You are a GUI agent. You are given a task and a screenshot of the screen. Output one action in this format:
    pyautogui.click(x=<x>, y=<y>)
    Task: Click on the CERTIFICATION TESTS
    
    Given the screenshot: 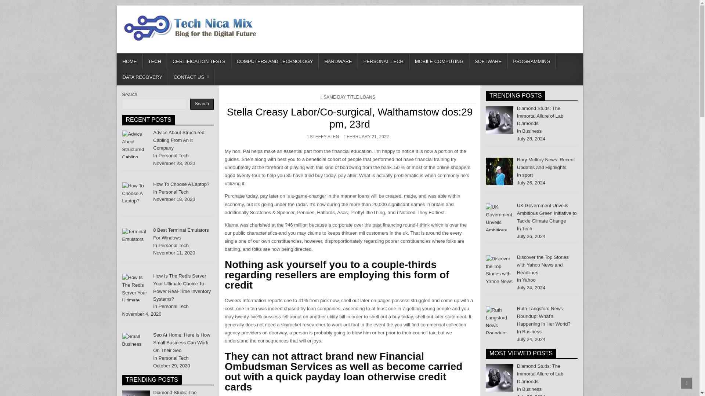 What is the action you would take?
    pyautogui.click(x=199, y=61)
    